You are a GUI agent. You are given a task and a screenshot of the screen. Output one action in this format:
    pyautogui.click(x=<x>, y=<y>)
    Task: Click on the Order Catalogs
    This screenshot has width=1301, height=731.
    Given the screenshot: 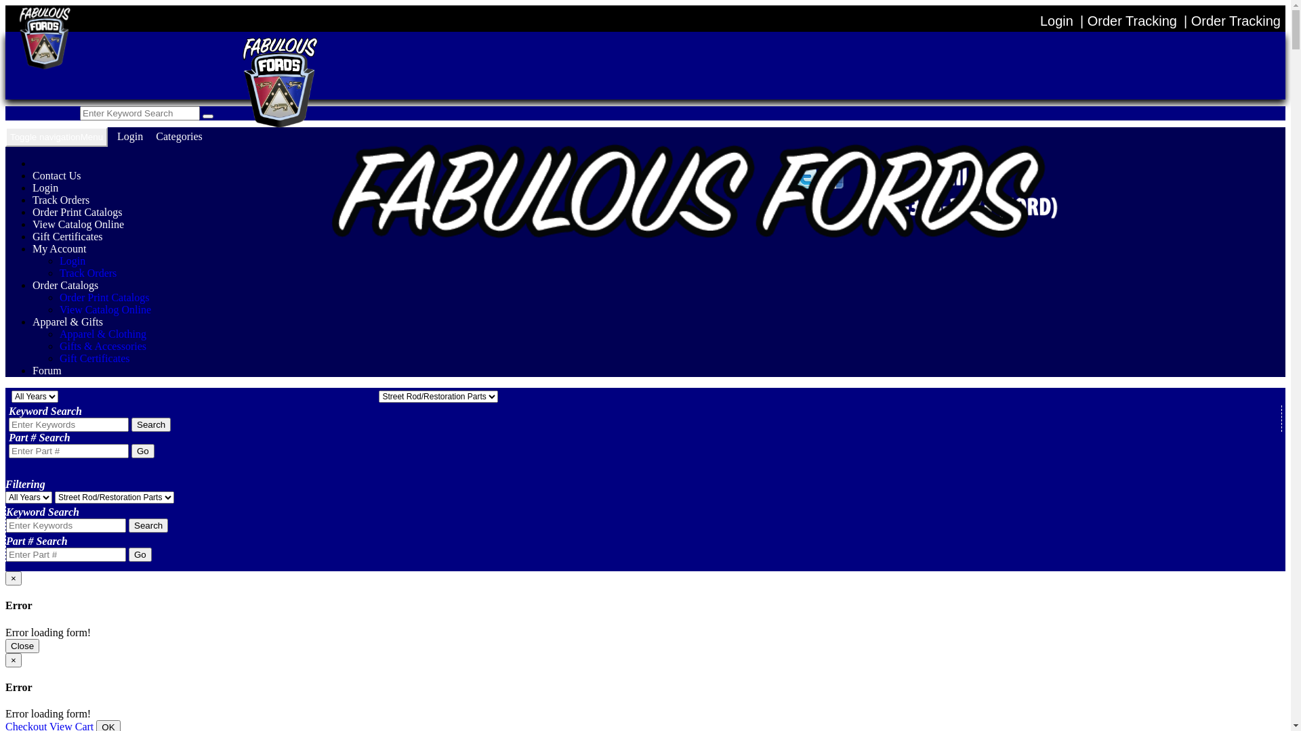 What is the action you would take?
    pyautogui.click(x=65, y=286)
    